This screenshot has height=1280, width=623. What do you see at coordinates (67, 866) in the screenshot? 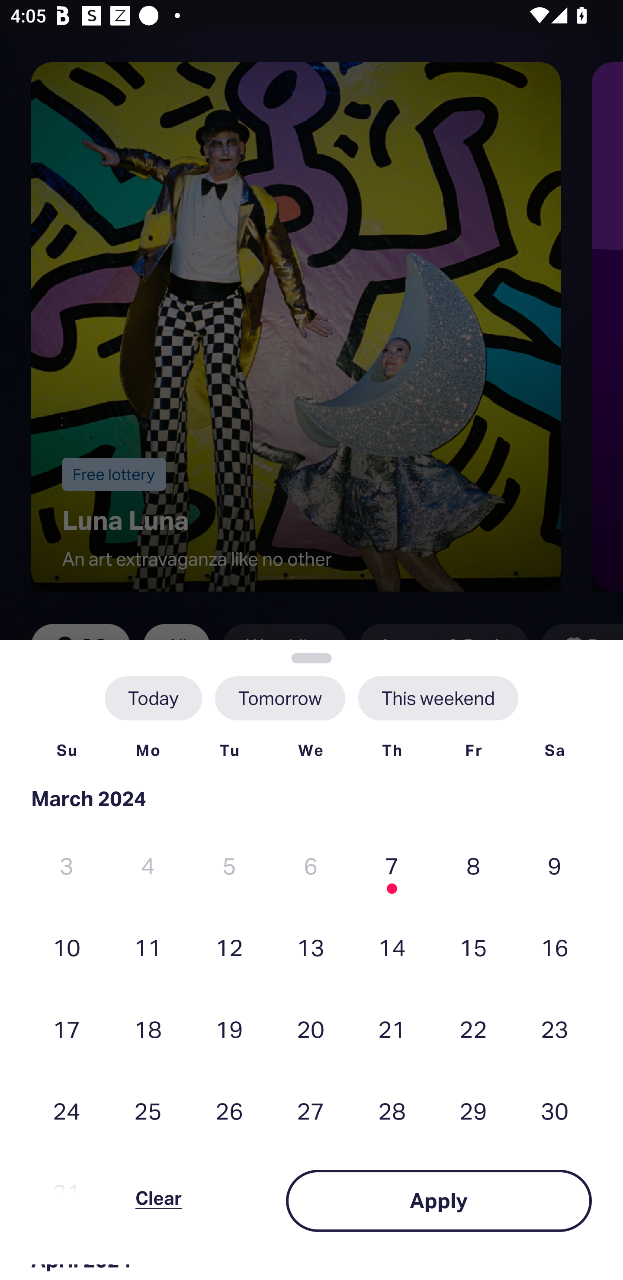
I see `3` at bounding box center [67, 866].